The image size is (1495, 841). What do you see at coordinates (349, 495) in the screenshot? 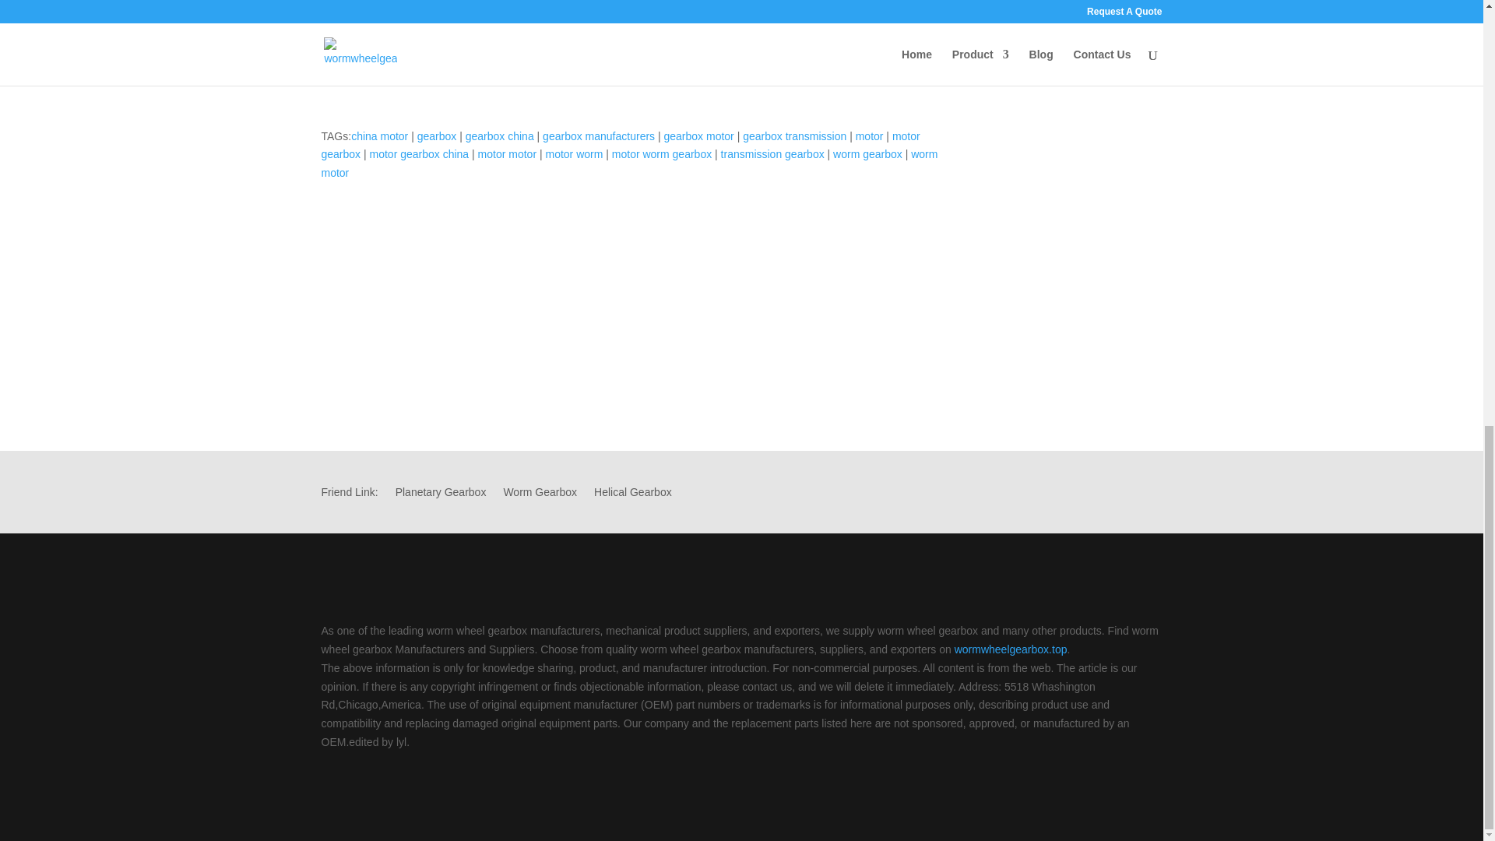
I see `Friend Link:` at bounding box center [349, 495].